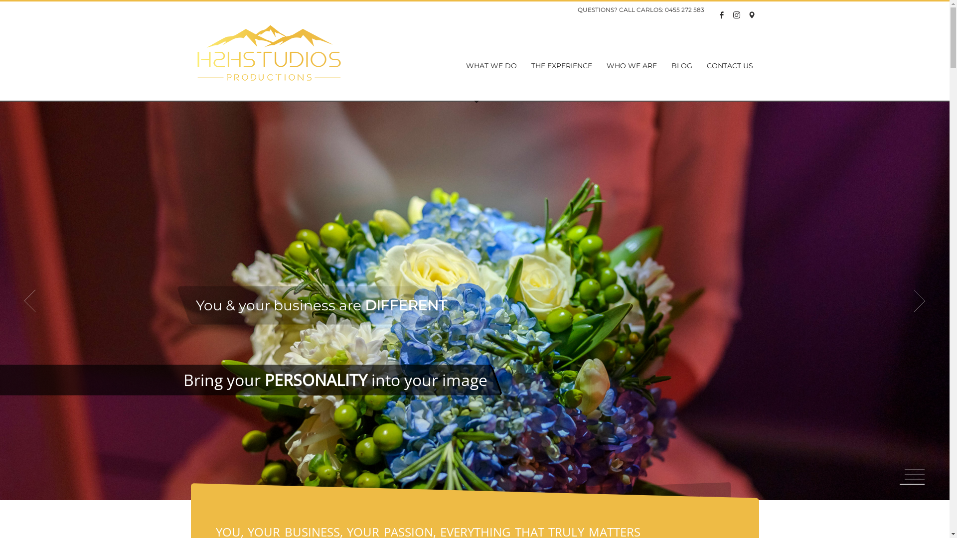 This screenshot has width=957, height=538. I want to click on Slaying your Social Media stress with amazing content, so click(269, 52).